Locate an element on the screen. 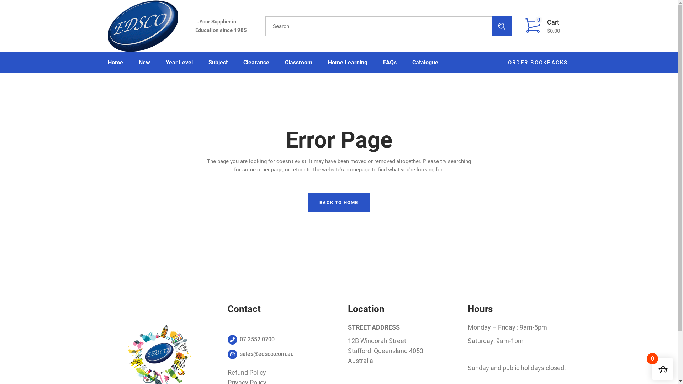 This screenshot has width=683, height=384. 0
Cart
$0.00 is located at coordinates (545, 26).